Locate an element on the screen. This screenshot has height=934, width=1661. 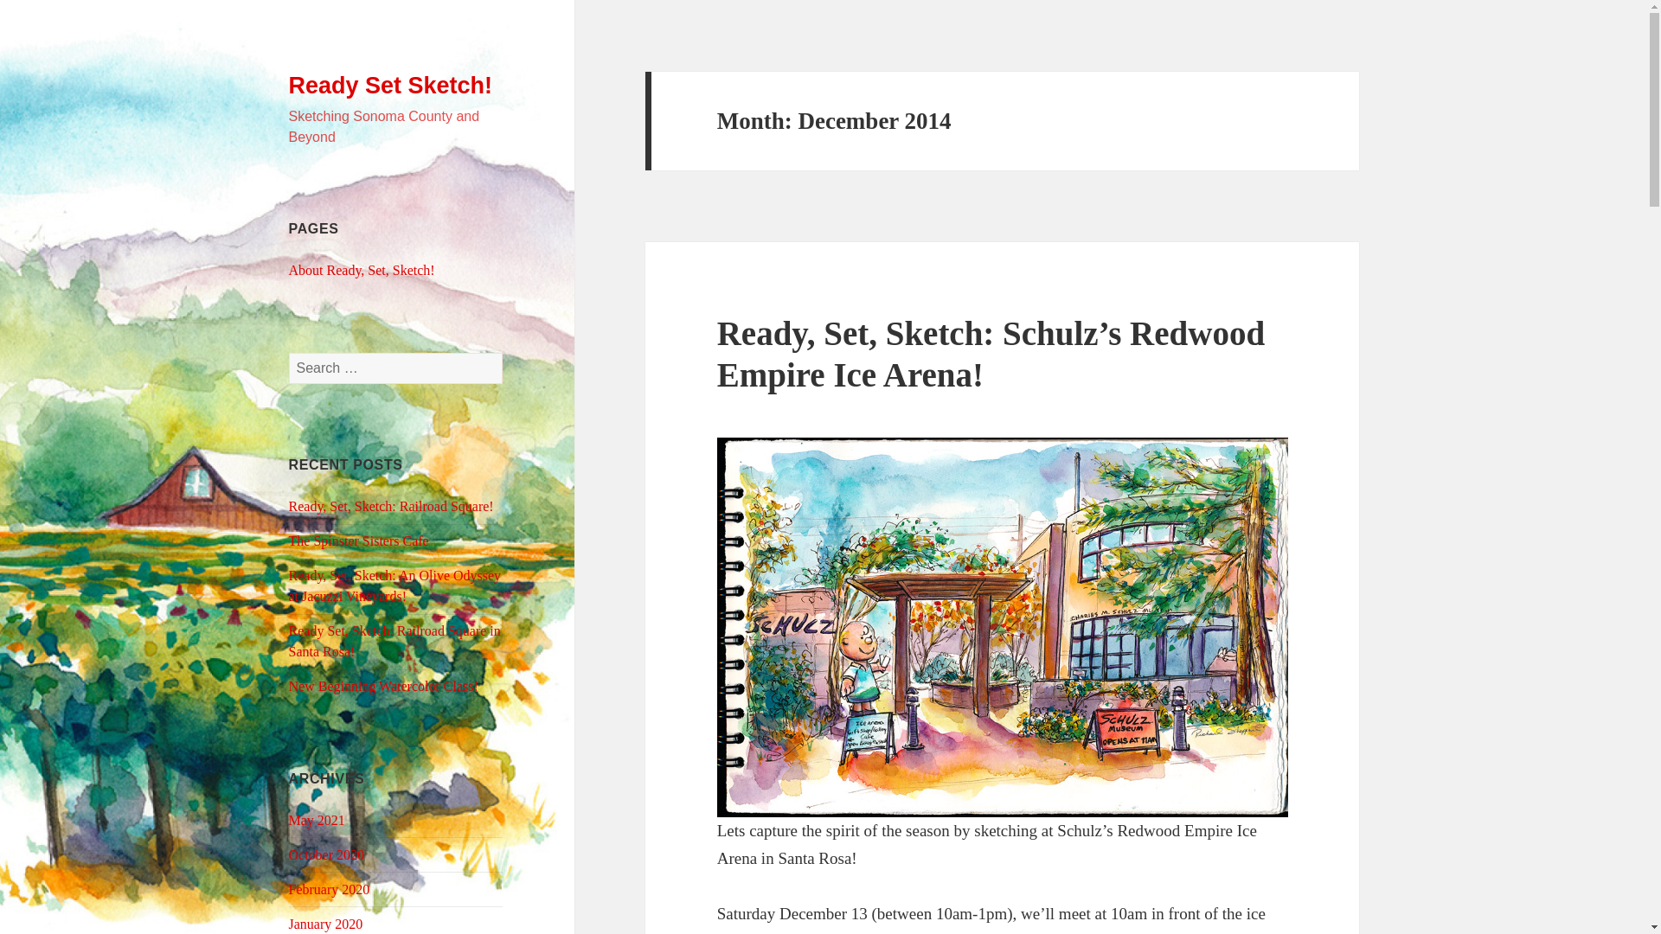
October 2020 is located at coordinates (327, 854).